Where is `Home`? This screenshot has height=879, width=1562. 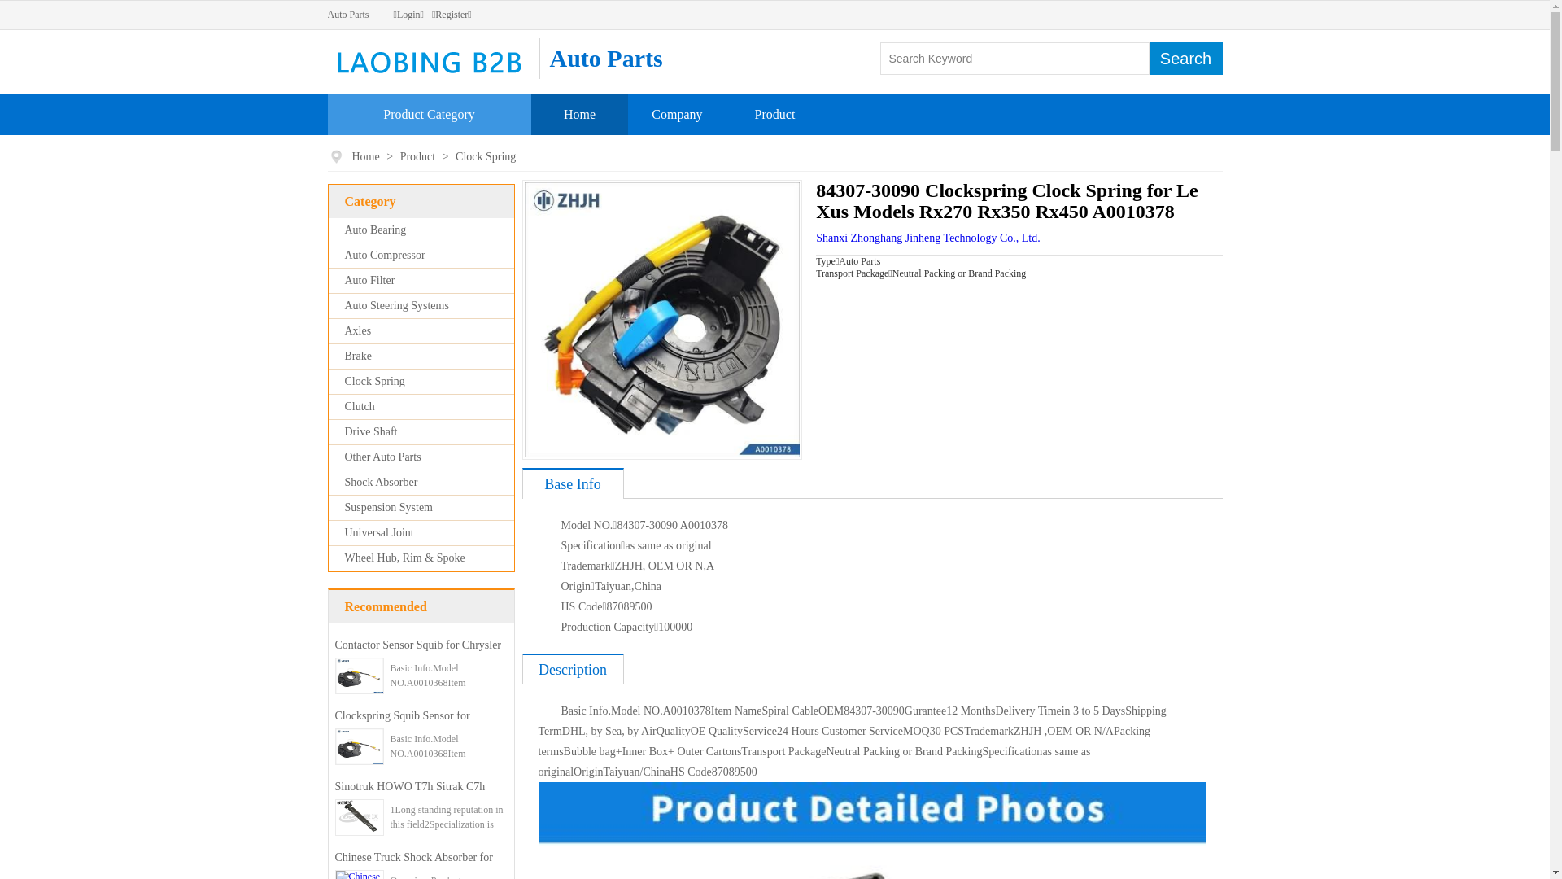 Home is located at coordinates (366, 156).